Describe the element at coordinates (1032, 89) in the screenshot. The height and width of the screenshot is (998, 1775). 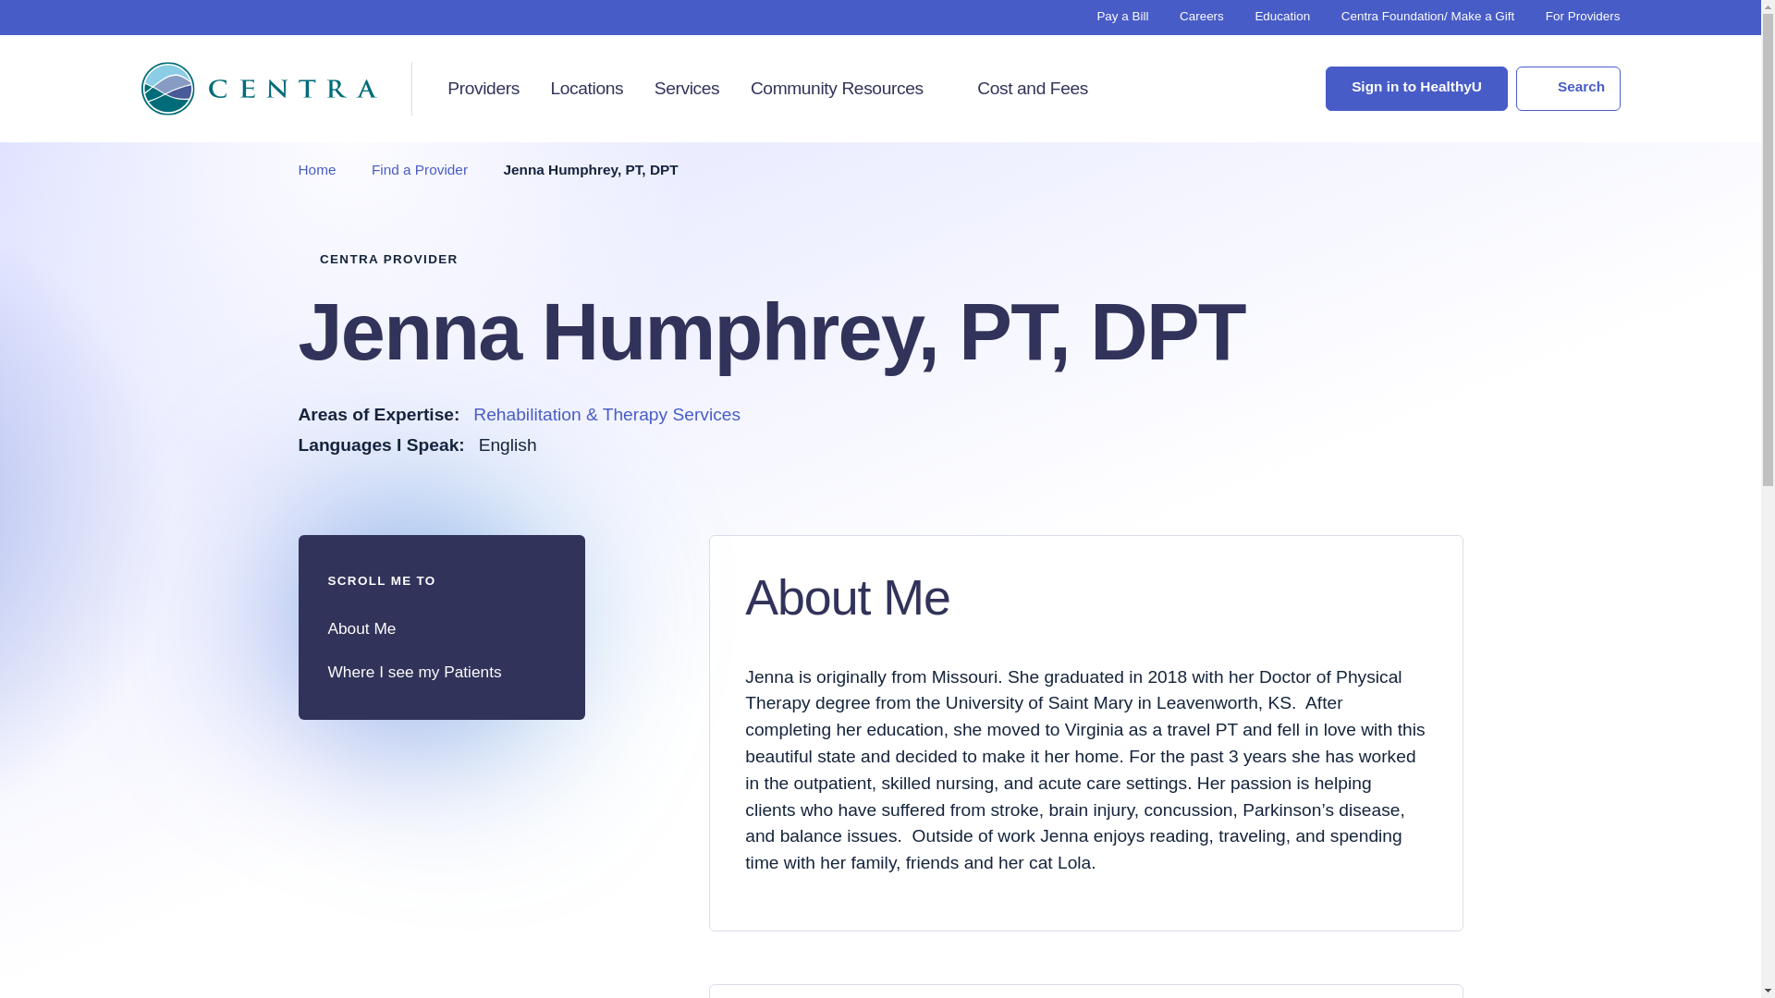
I see `Cost and Fees` at that location.